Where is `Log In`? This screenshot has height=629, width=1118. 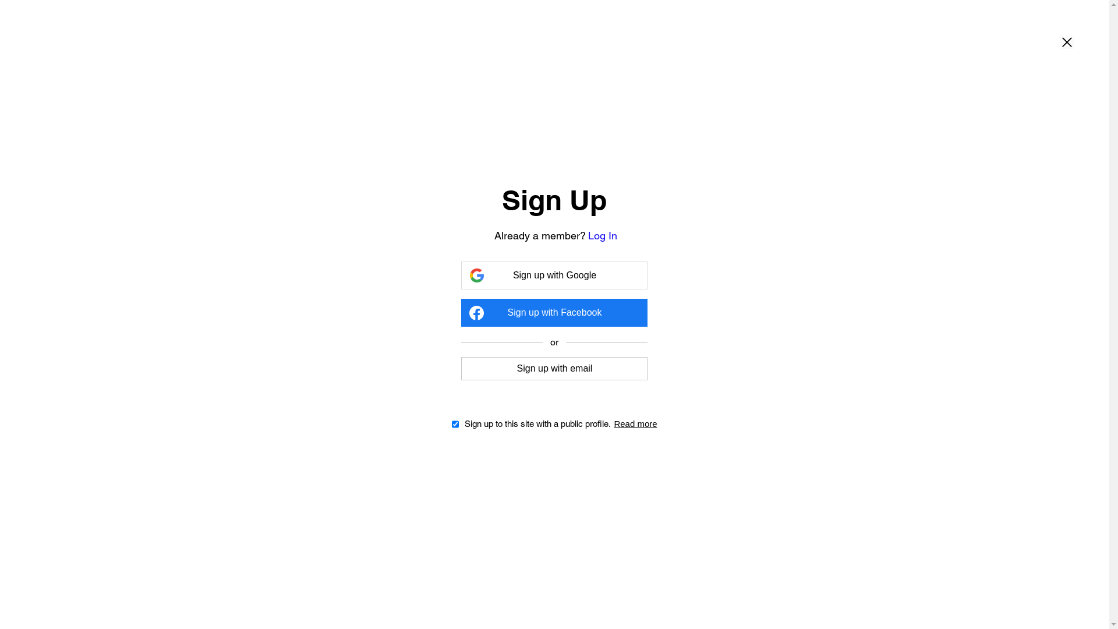 Log In is located at coordinates (602, 235).